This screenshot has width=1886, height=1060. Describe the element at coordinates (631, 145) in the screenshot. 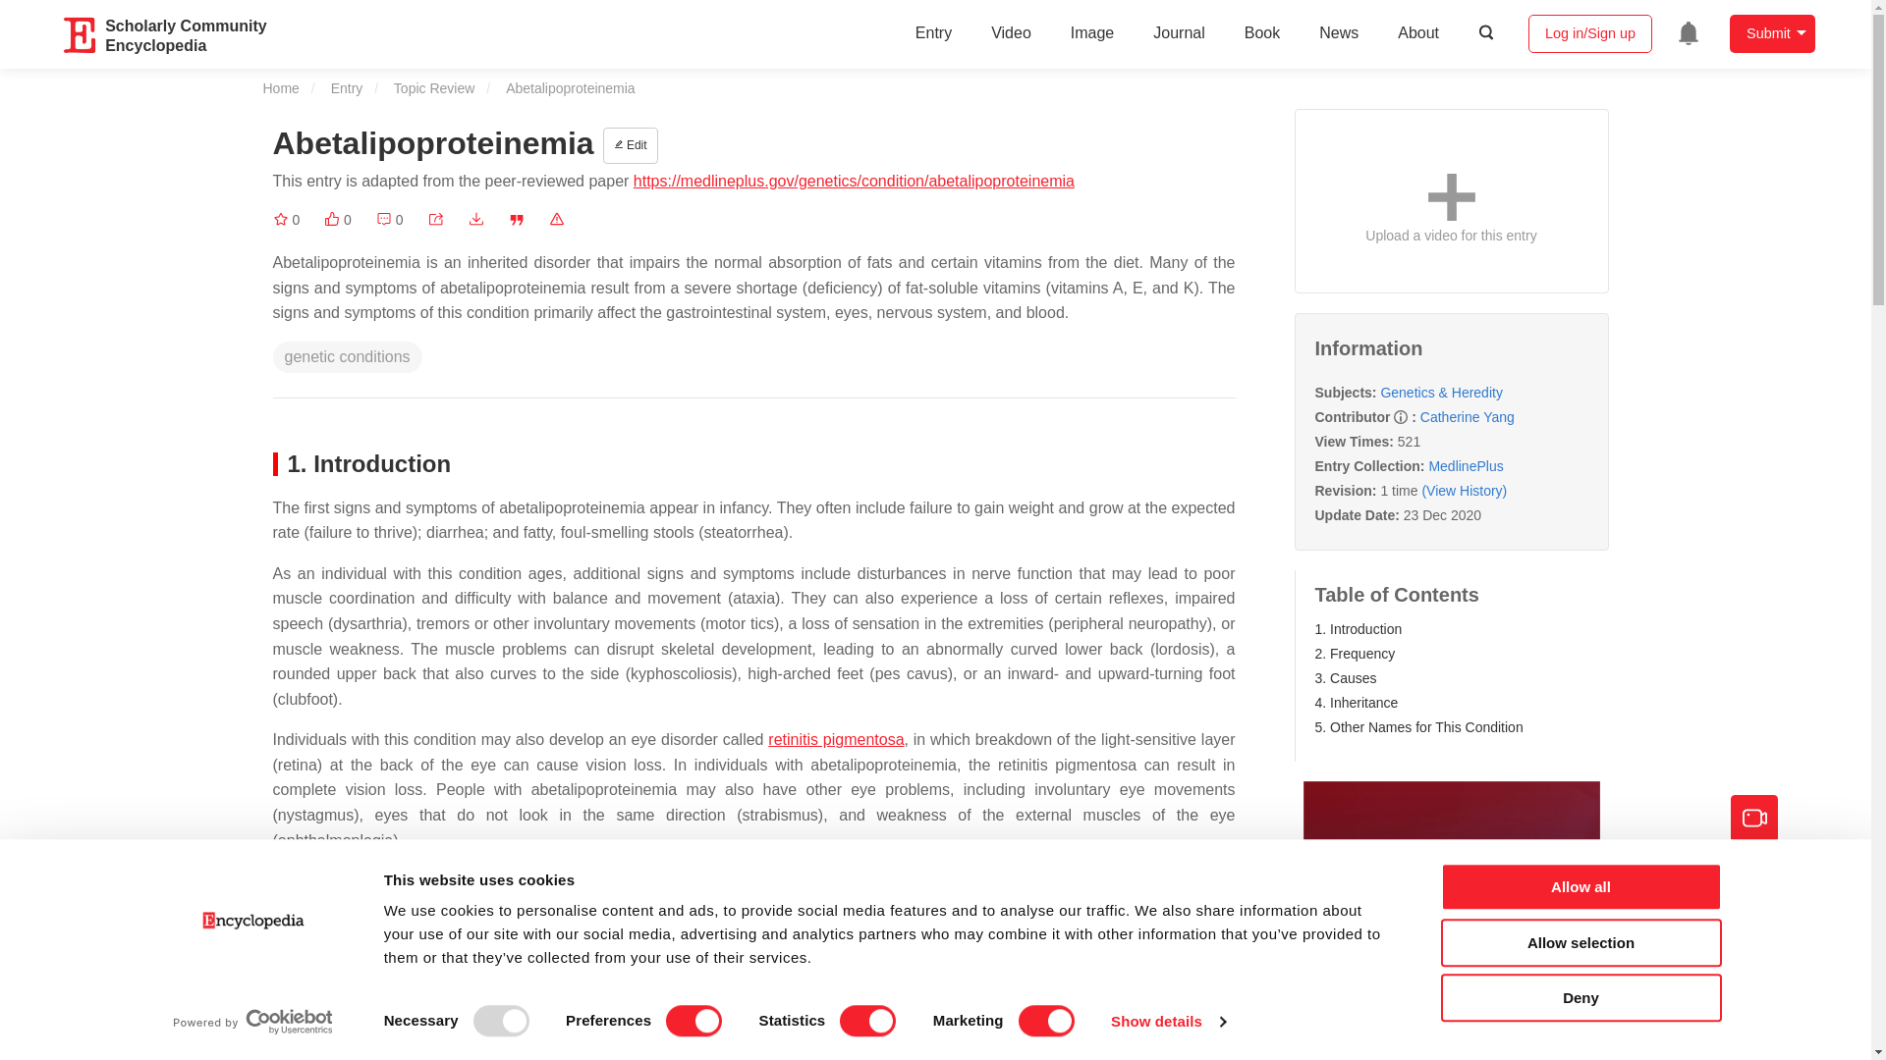

I see `Edit` at that location.